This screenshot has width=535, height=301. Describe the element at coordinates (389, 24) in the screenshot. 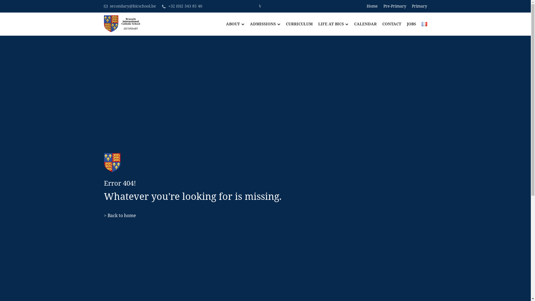

I see `CONTACT` at that location.